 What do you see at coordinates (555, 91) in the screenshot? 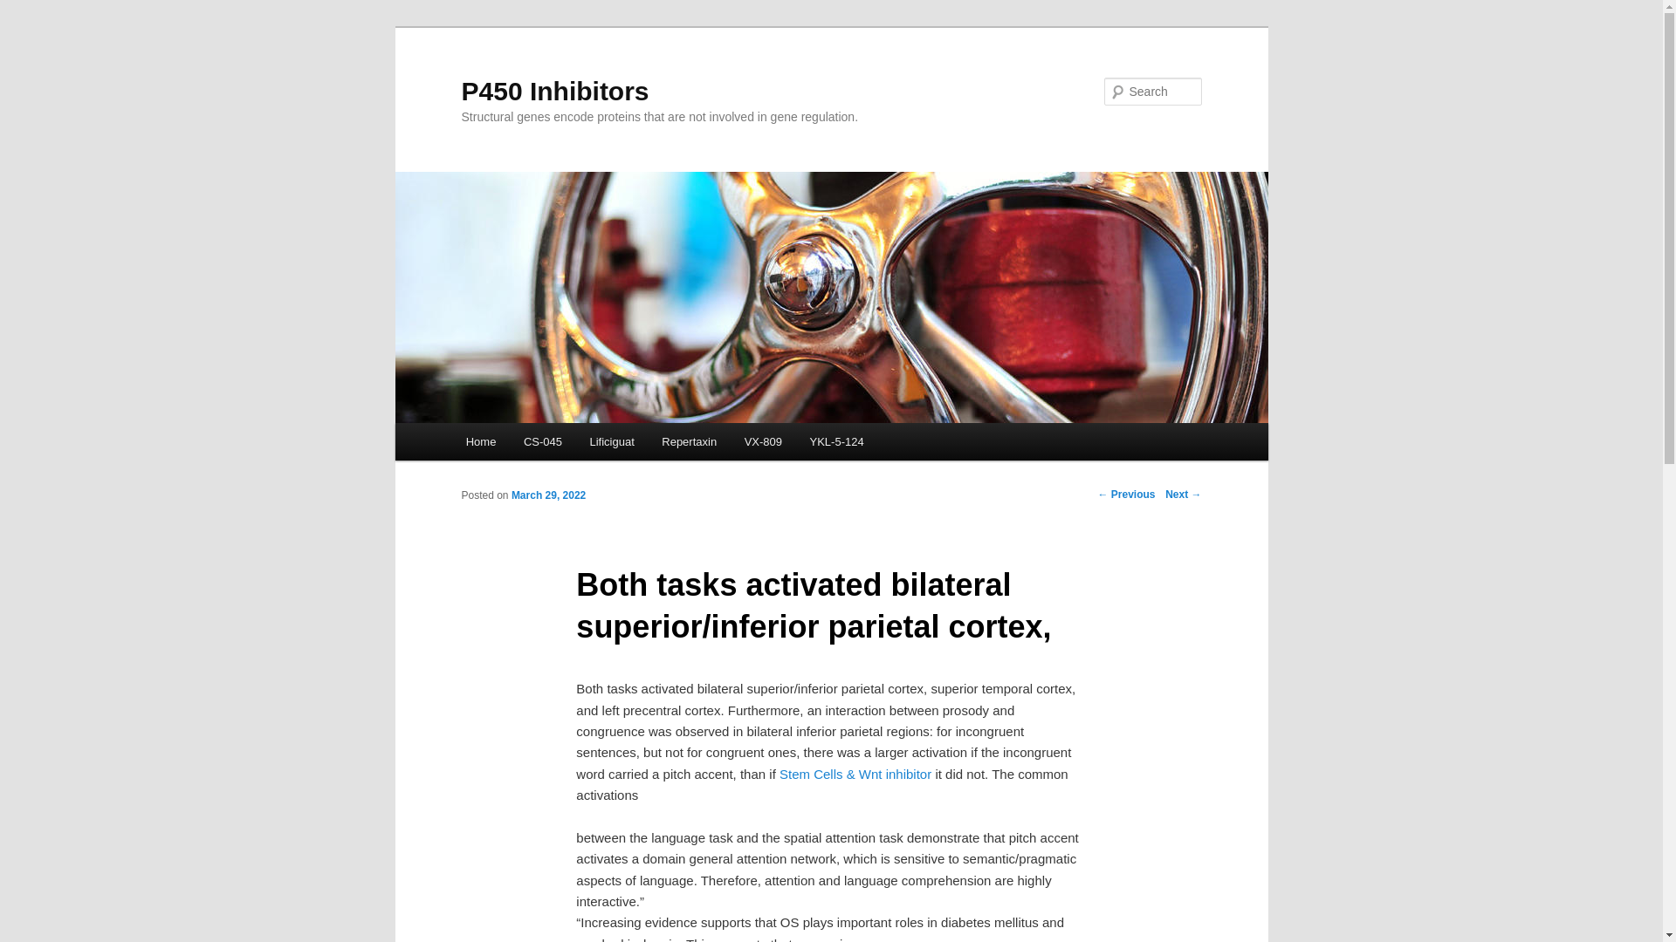
I see `P450 Inhibitors` at bounding box center [555, 91].